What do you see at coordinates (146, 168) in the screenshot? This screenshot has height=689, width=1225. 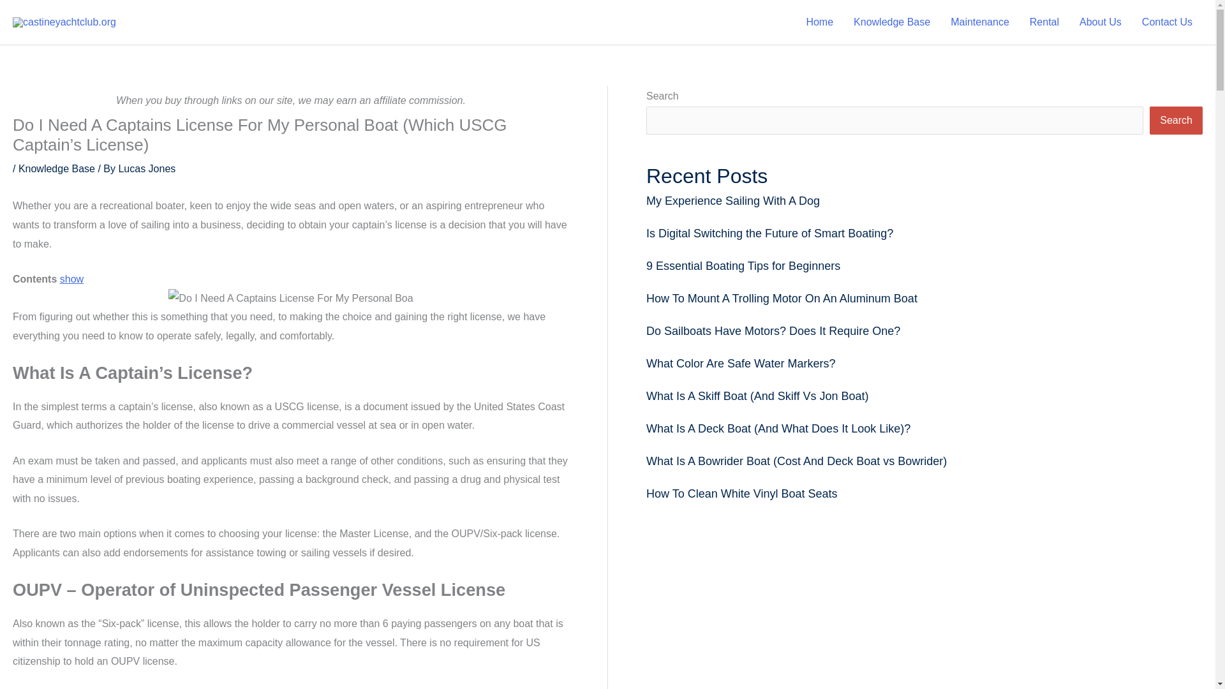 I see `View all posts by Lucas Jones` at bounding box center [146, 168].